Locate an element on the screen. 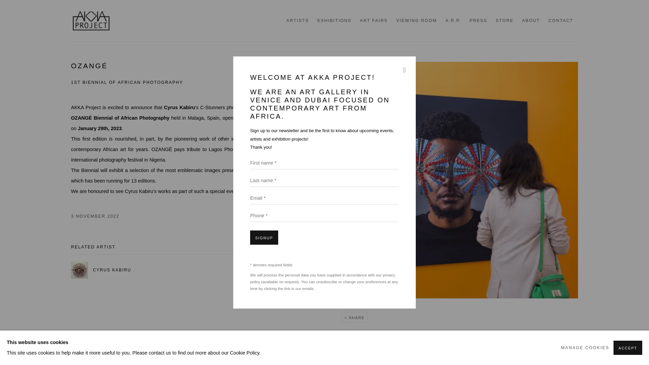  ACCEPT is located at coordinates (628, 347).